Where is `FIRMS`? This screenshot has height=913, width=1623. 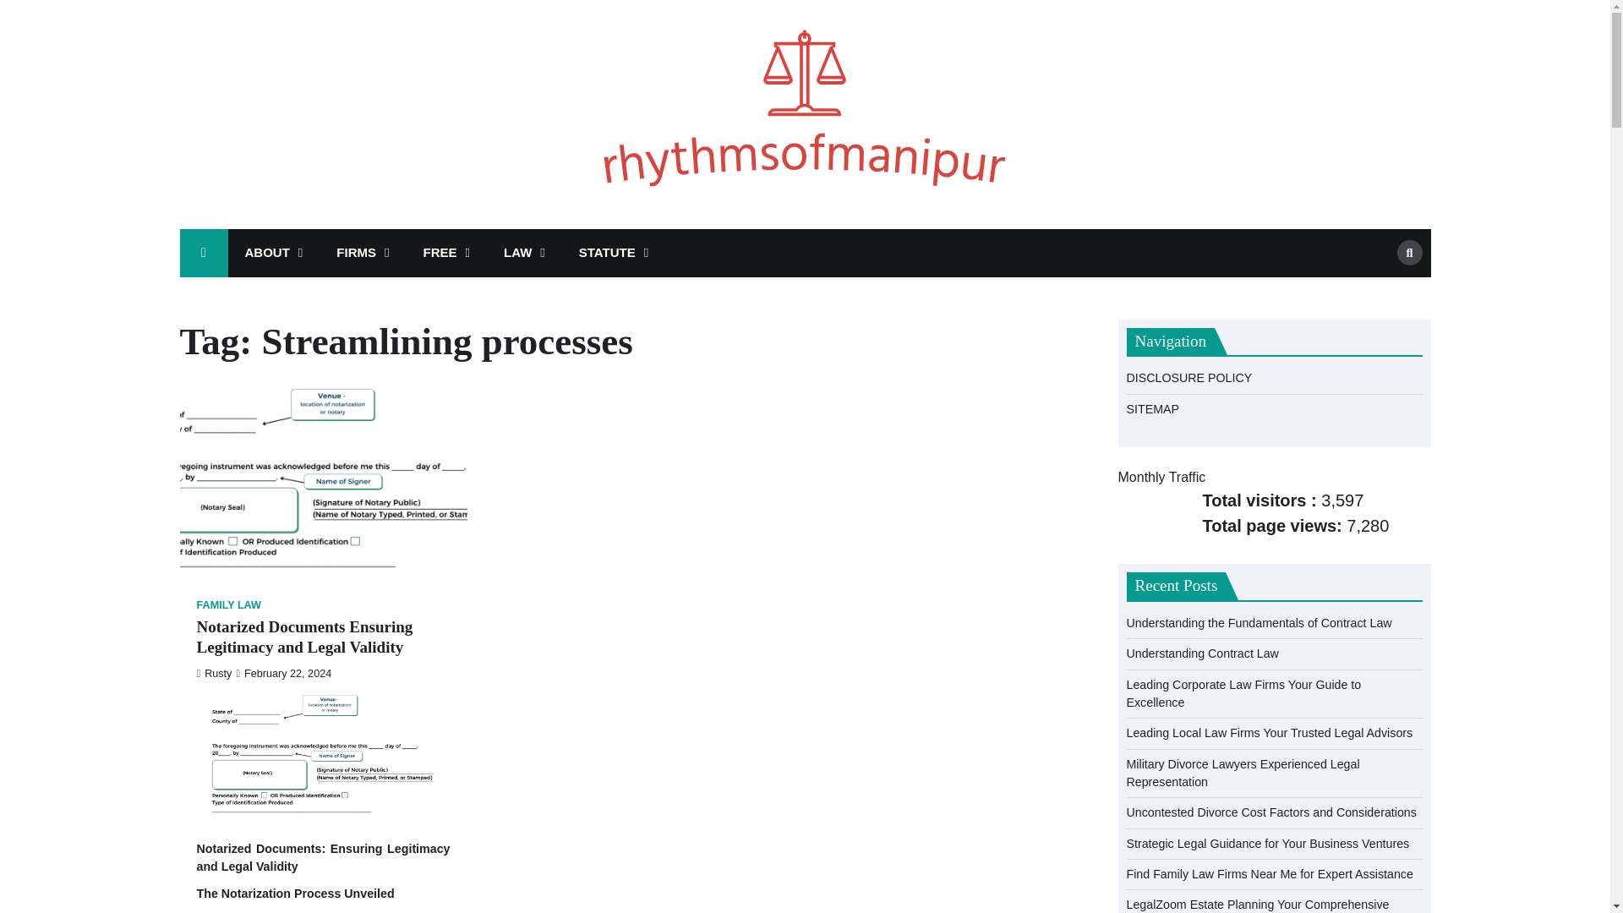
FIRMS is located at coordinates (363, 254).